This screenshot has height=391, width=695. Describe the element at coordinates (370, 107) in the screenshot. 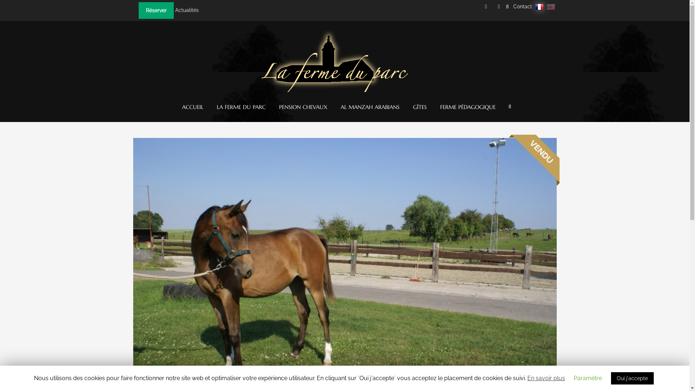

I see `AL MANZAH ARABIANS` at that location.